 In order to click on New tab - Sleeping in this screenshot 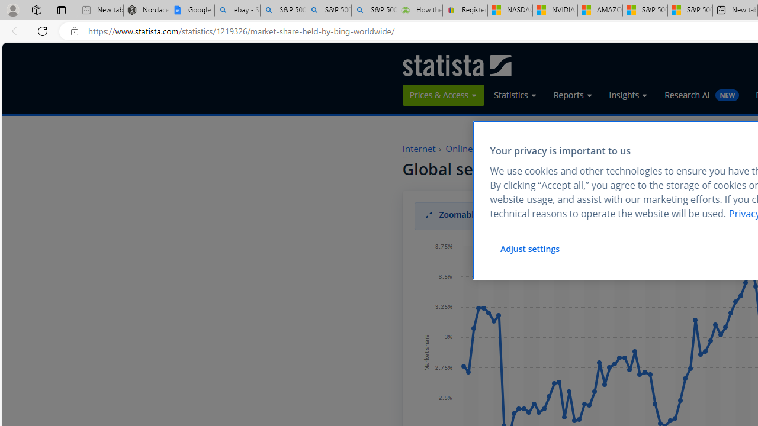, I will do `click(101, 11)`.